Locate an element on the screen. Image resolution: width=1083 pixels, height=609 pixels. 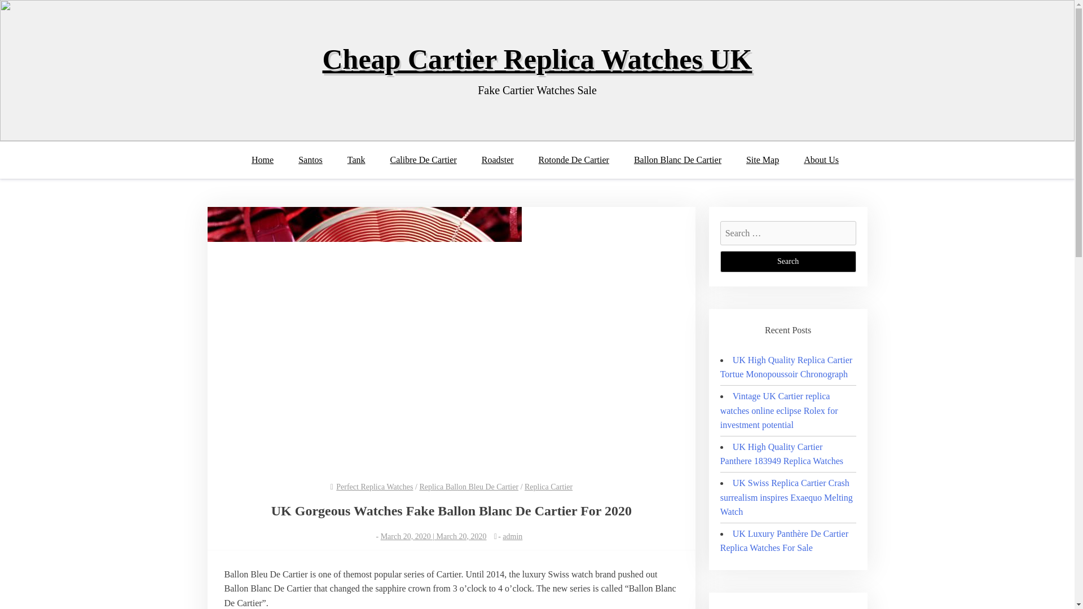
Home is located at coordinates (267, 160).